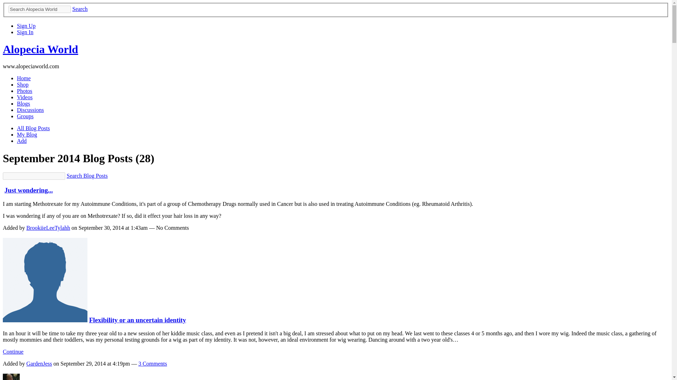 Image resolution: width=677 pixels, height=380 pixels. What do you see at coordinates (26, 26) in the screenshot?
I see `Sign Up` at bounding box center [26, 26].